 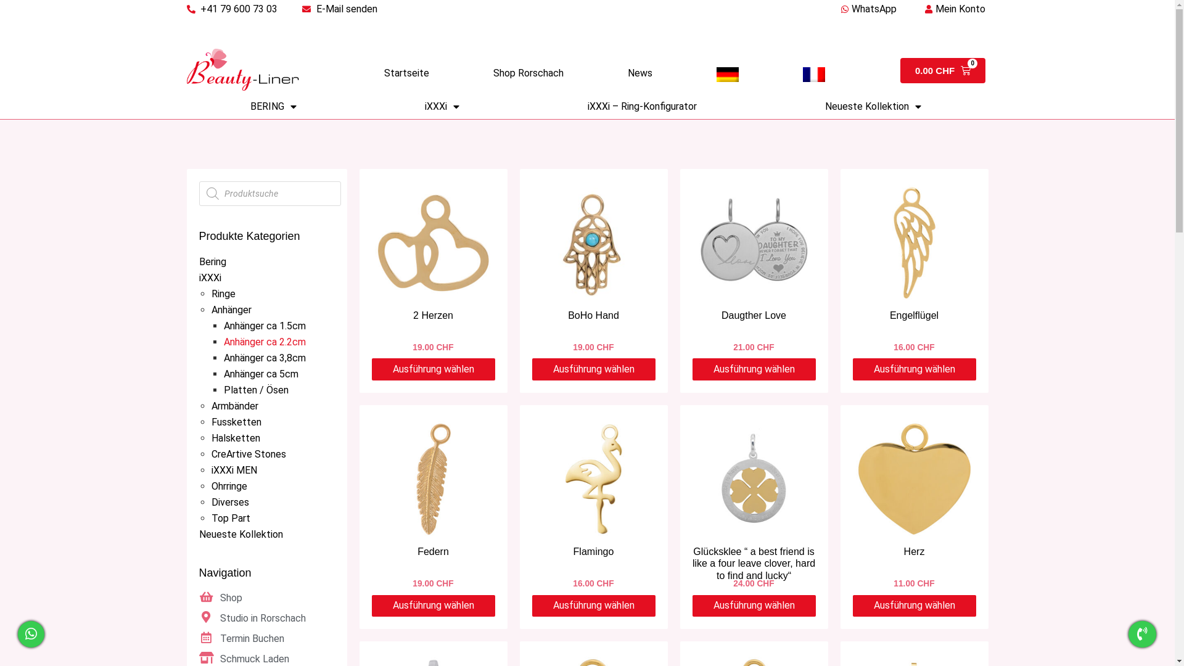 What do you see at coordinates (232, 9) in the screenshot?
I see `+41 79 600 73 03` at bounding box center [232, 9].